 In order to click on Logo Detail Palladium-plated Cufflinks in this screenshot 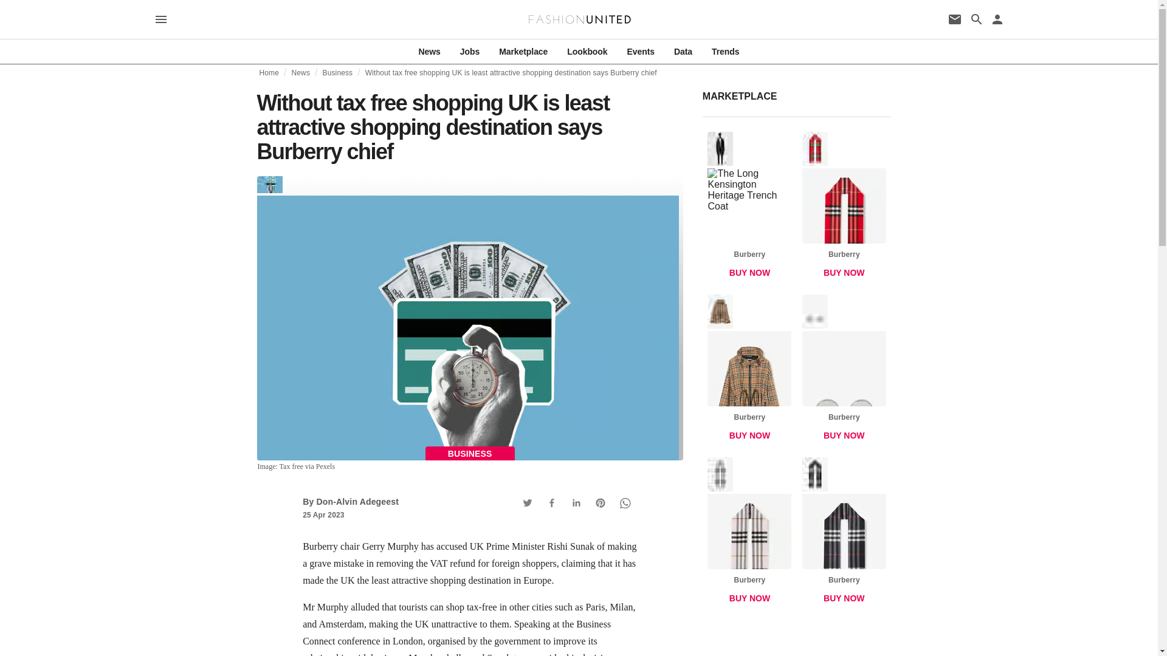, I will do `click(337, 73)`.